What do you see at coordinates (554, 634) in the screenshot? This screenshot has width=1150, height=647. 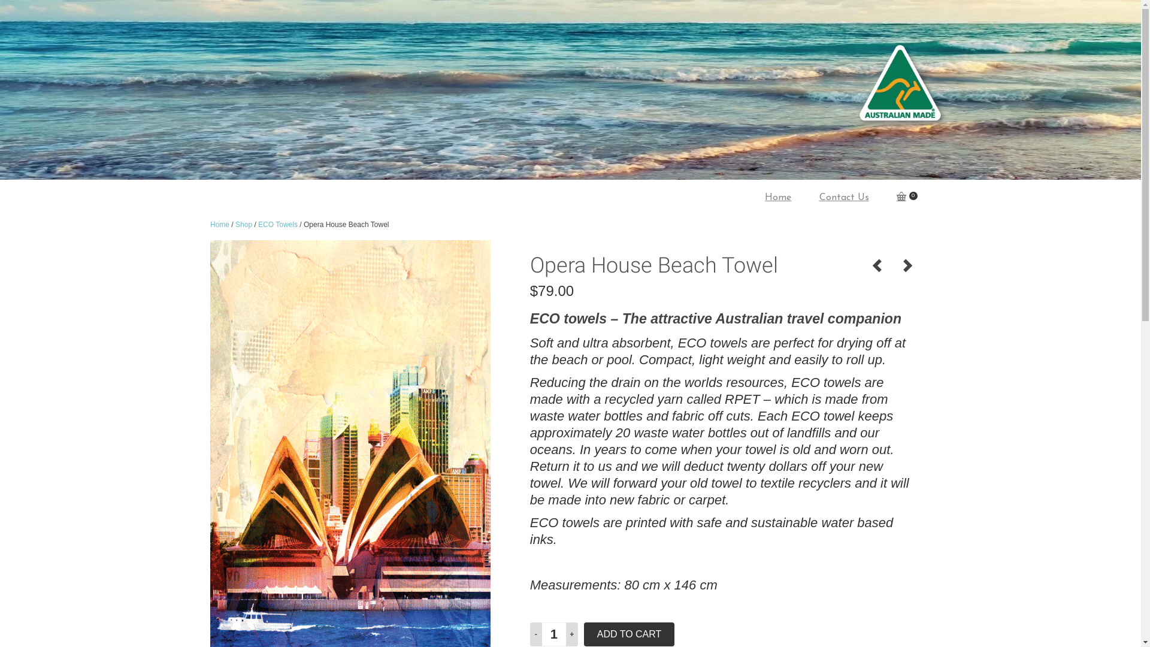 I see `Qty` at bounding box center [554, 634].